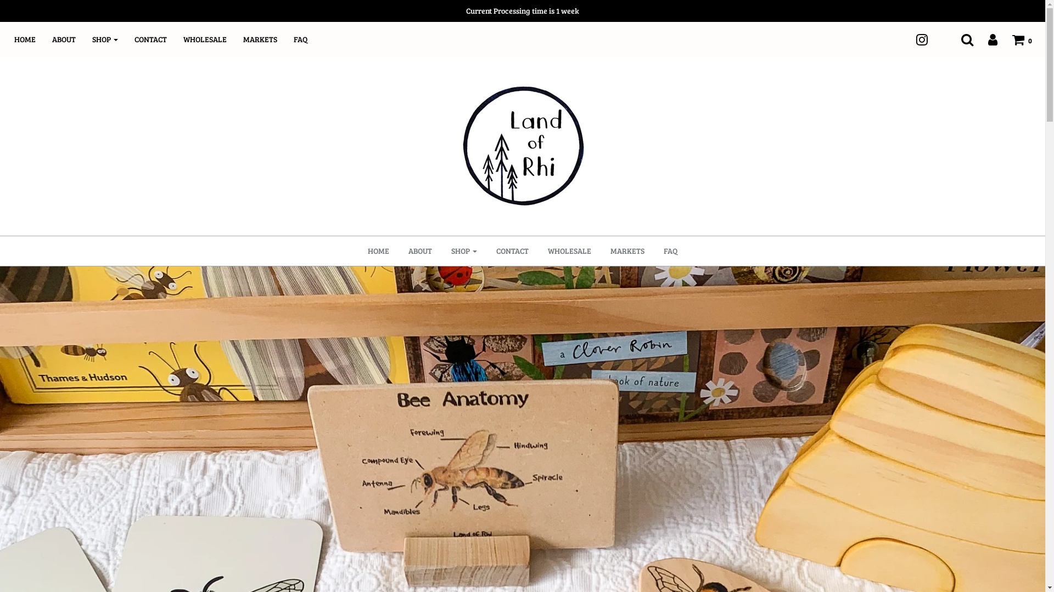 This screenshot has width=1054, height=592. Describe the element at coordinates (33, 39) in the screenshot. I see `HOME` at that location.